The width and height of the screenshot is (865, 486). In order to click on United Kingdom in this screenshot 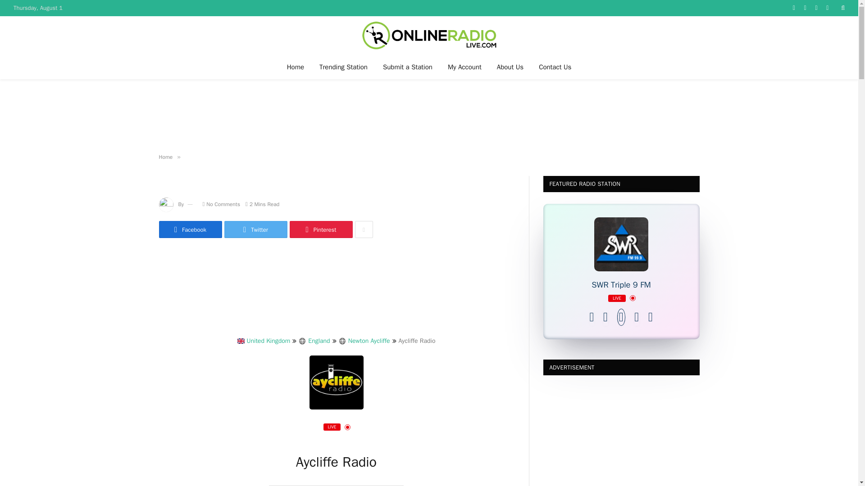, I will do `click(264, 341)`.